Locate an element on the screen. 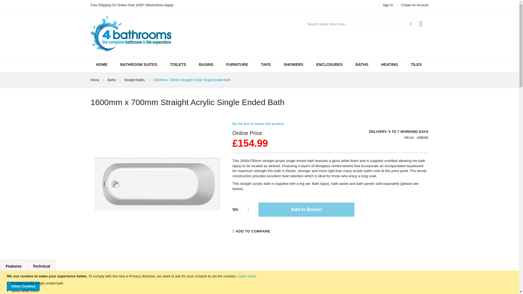 The image size is (523, 294). Qty is located at coordinates (248, 210).